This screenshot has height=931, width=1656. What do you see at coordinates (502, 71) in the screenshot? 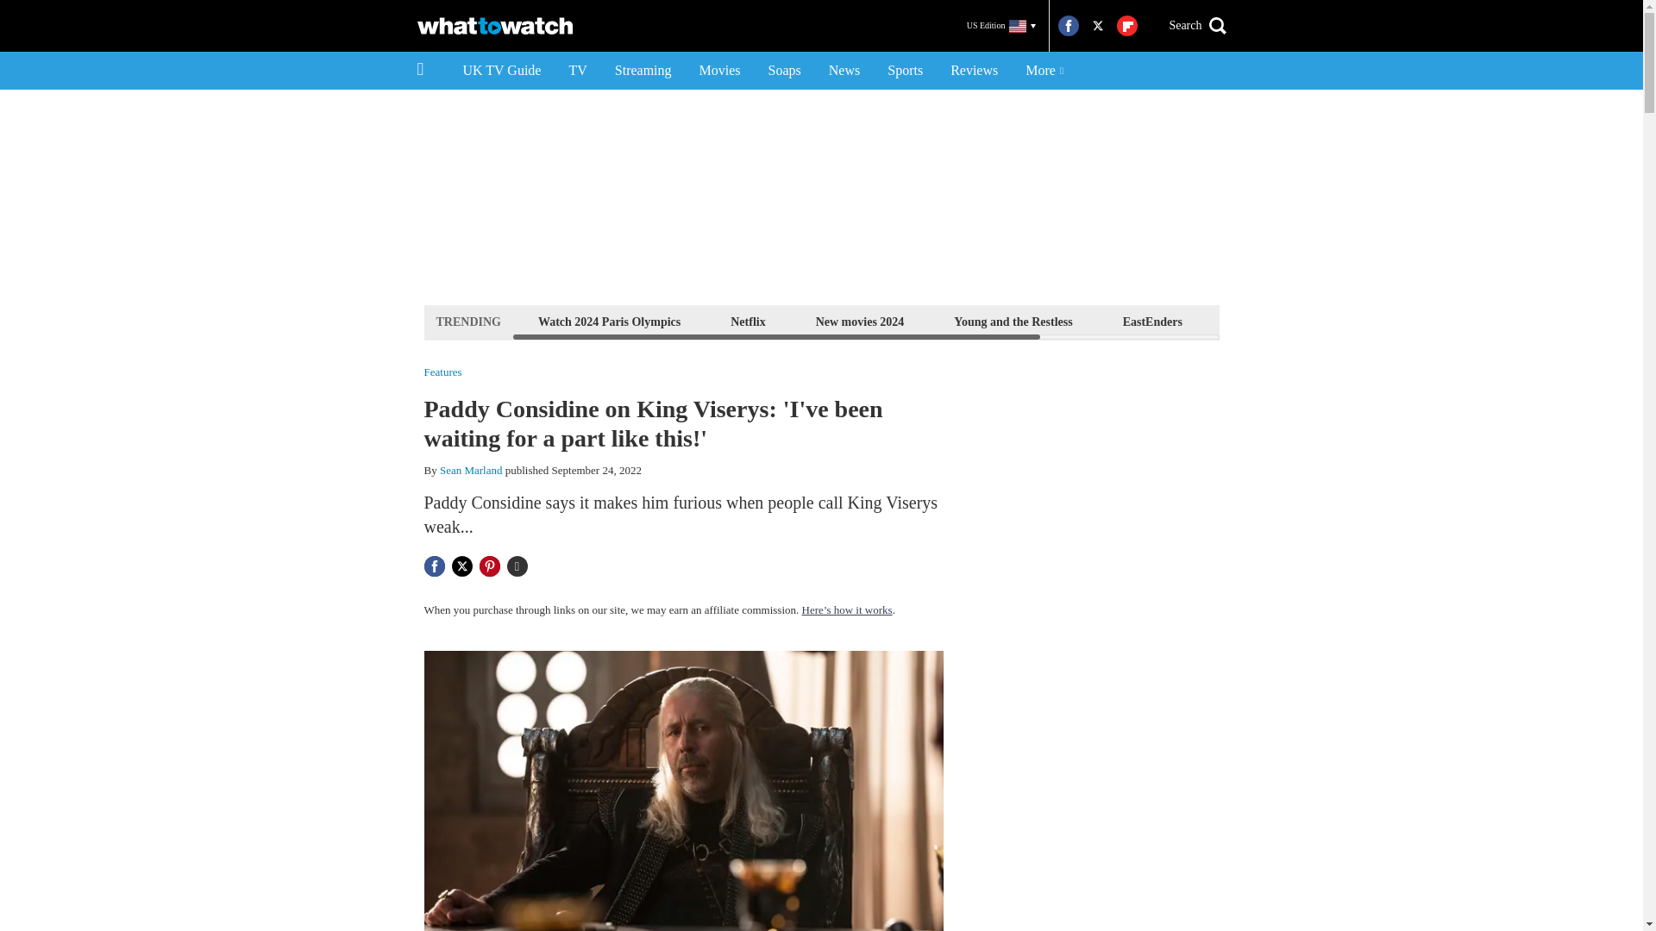
I see `UK TV Guide` at bounding box center [502, 71].